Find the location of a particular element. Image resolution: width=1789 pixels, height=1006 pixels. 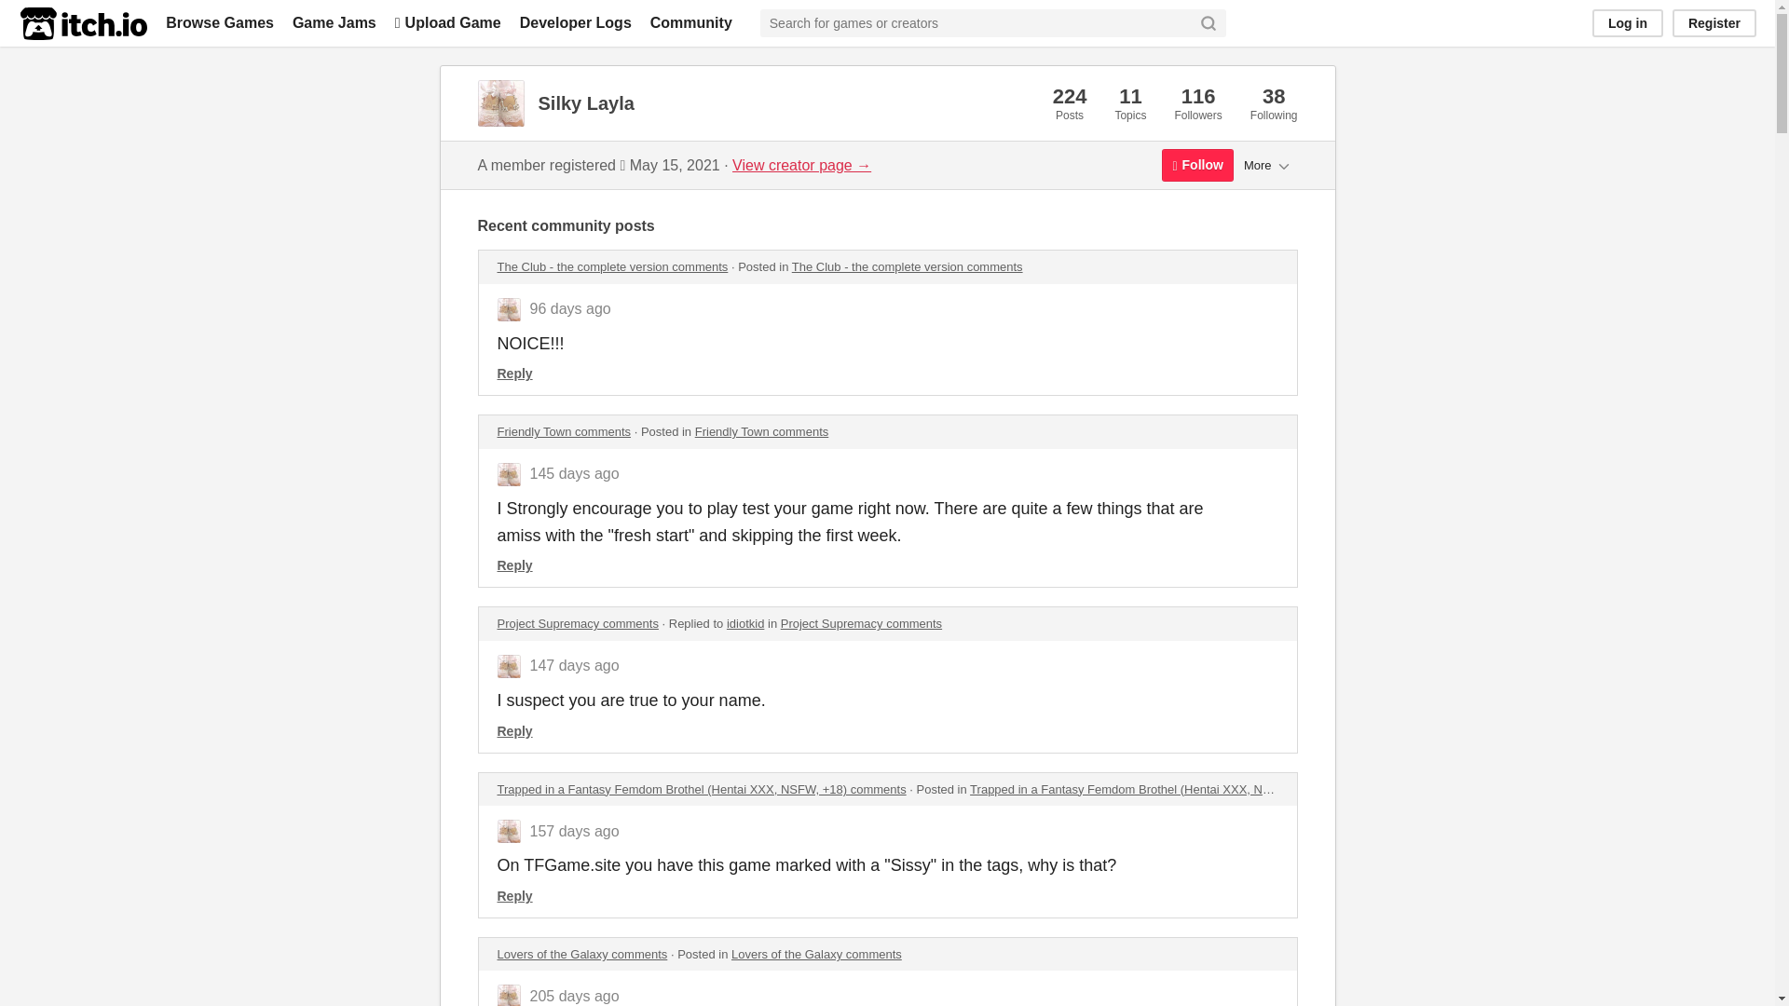

145 days ago is located at coordinates (574, 473).